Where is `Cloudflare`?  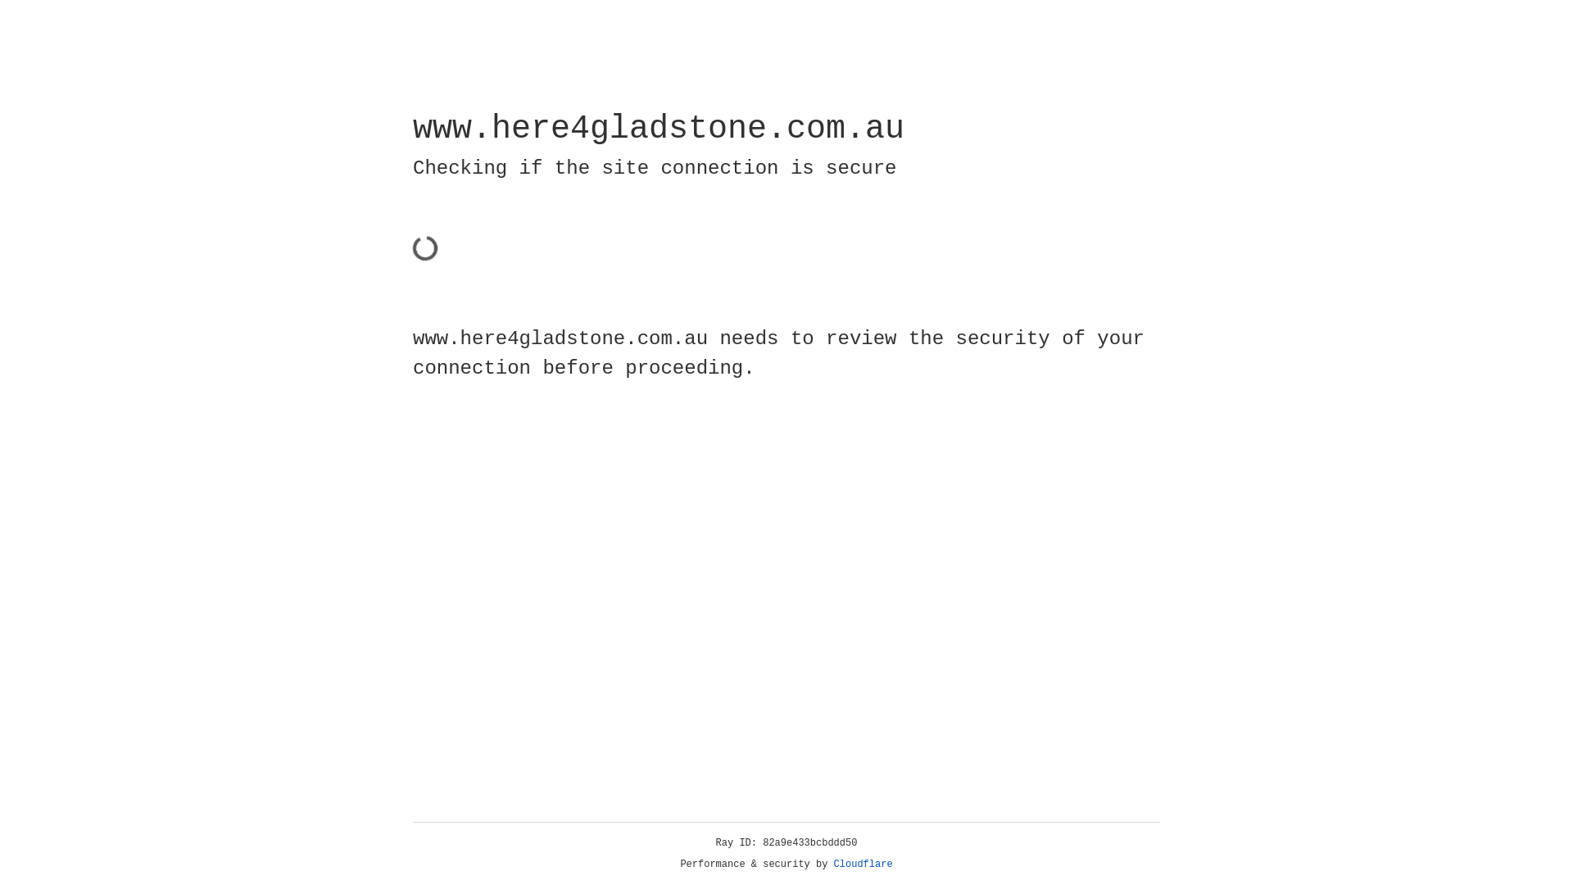
Cloudflare is located at coordinates (864, 865).